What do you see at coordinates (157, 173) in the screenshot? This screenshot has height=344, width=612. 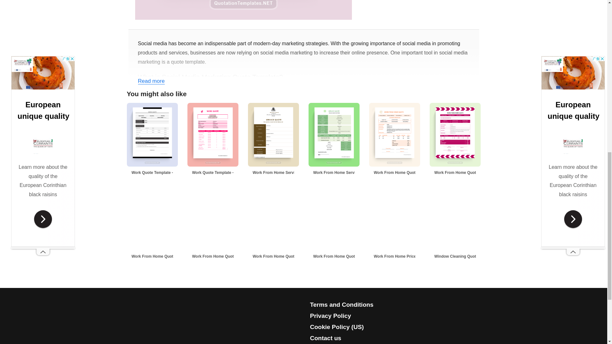 I see `Work Quote Template - BLK` at bounding box center [157, 173].